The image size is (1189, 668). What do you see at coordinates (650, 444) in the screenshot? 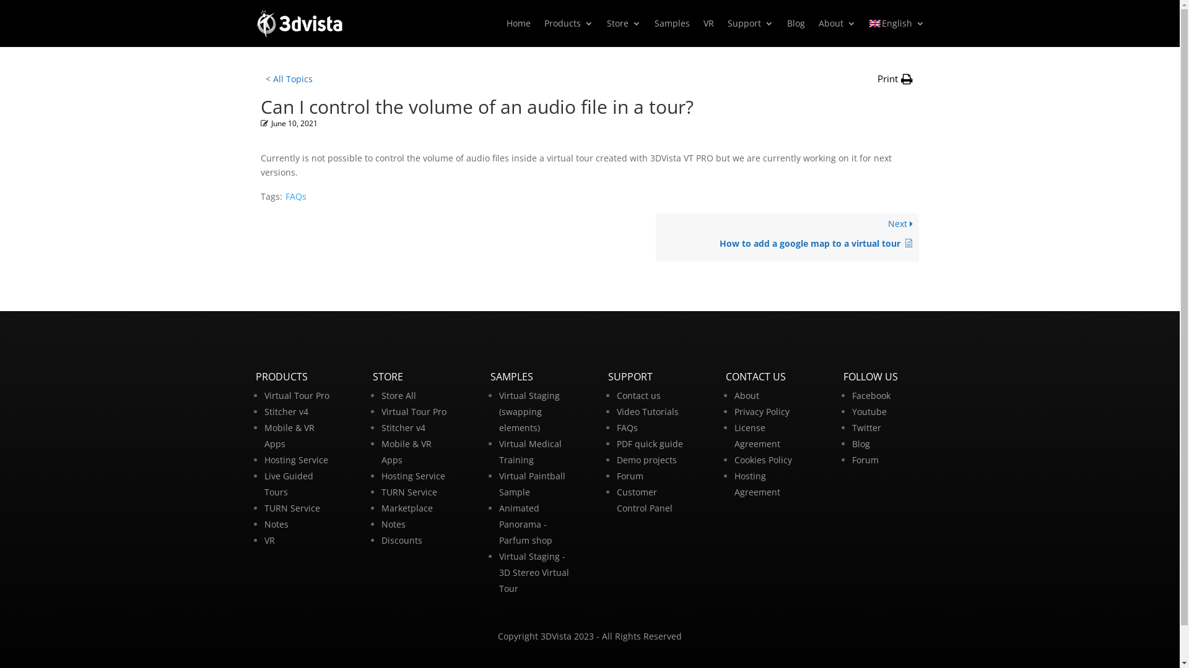
I see `PDF quick guide` at bounding box center [650, 444].